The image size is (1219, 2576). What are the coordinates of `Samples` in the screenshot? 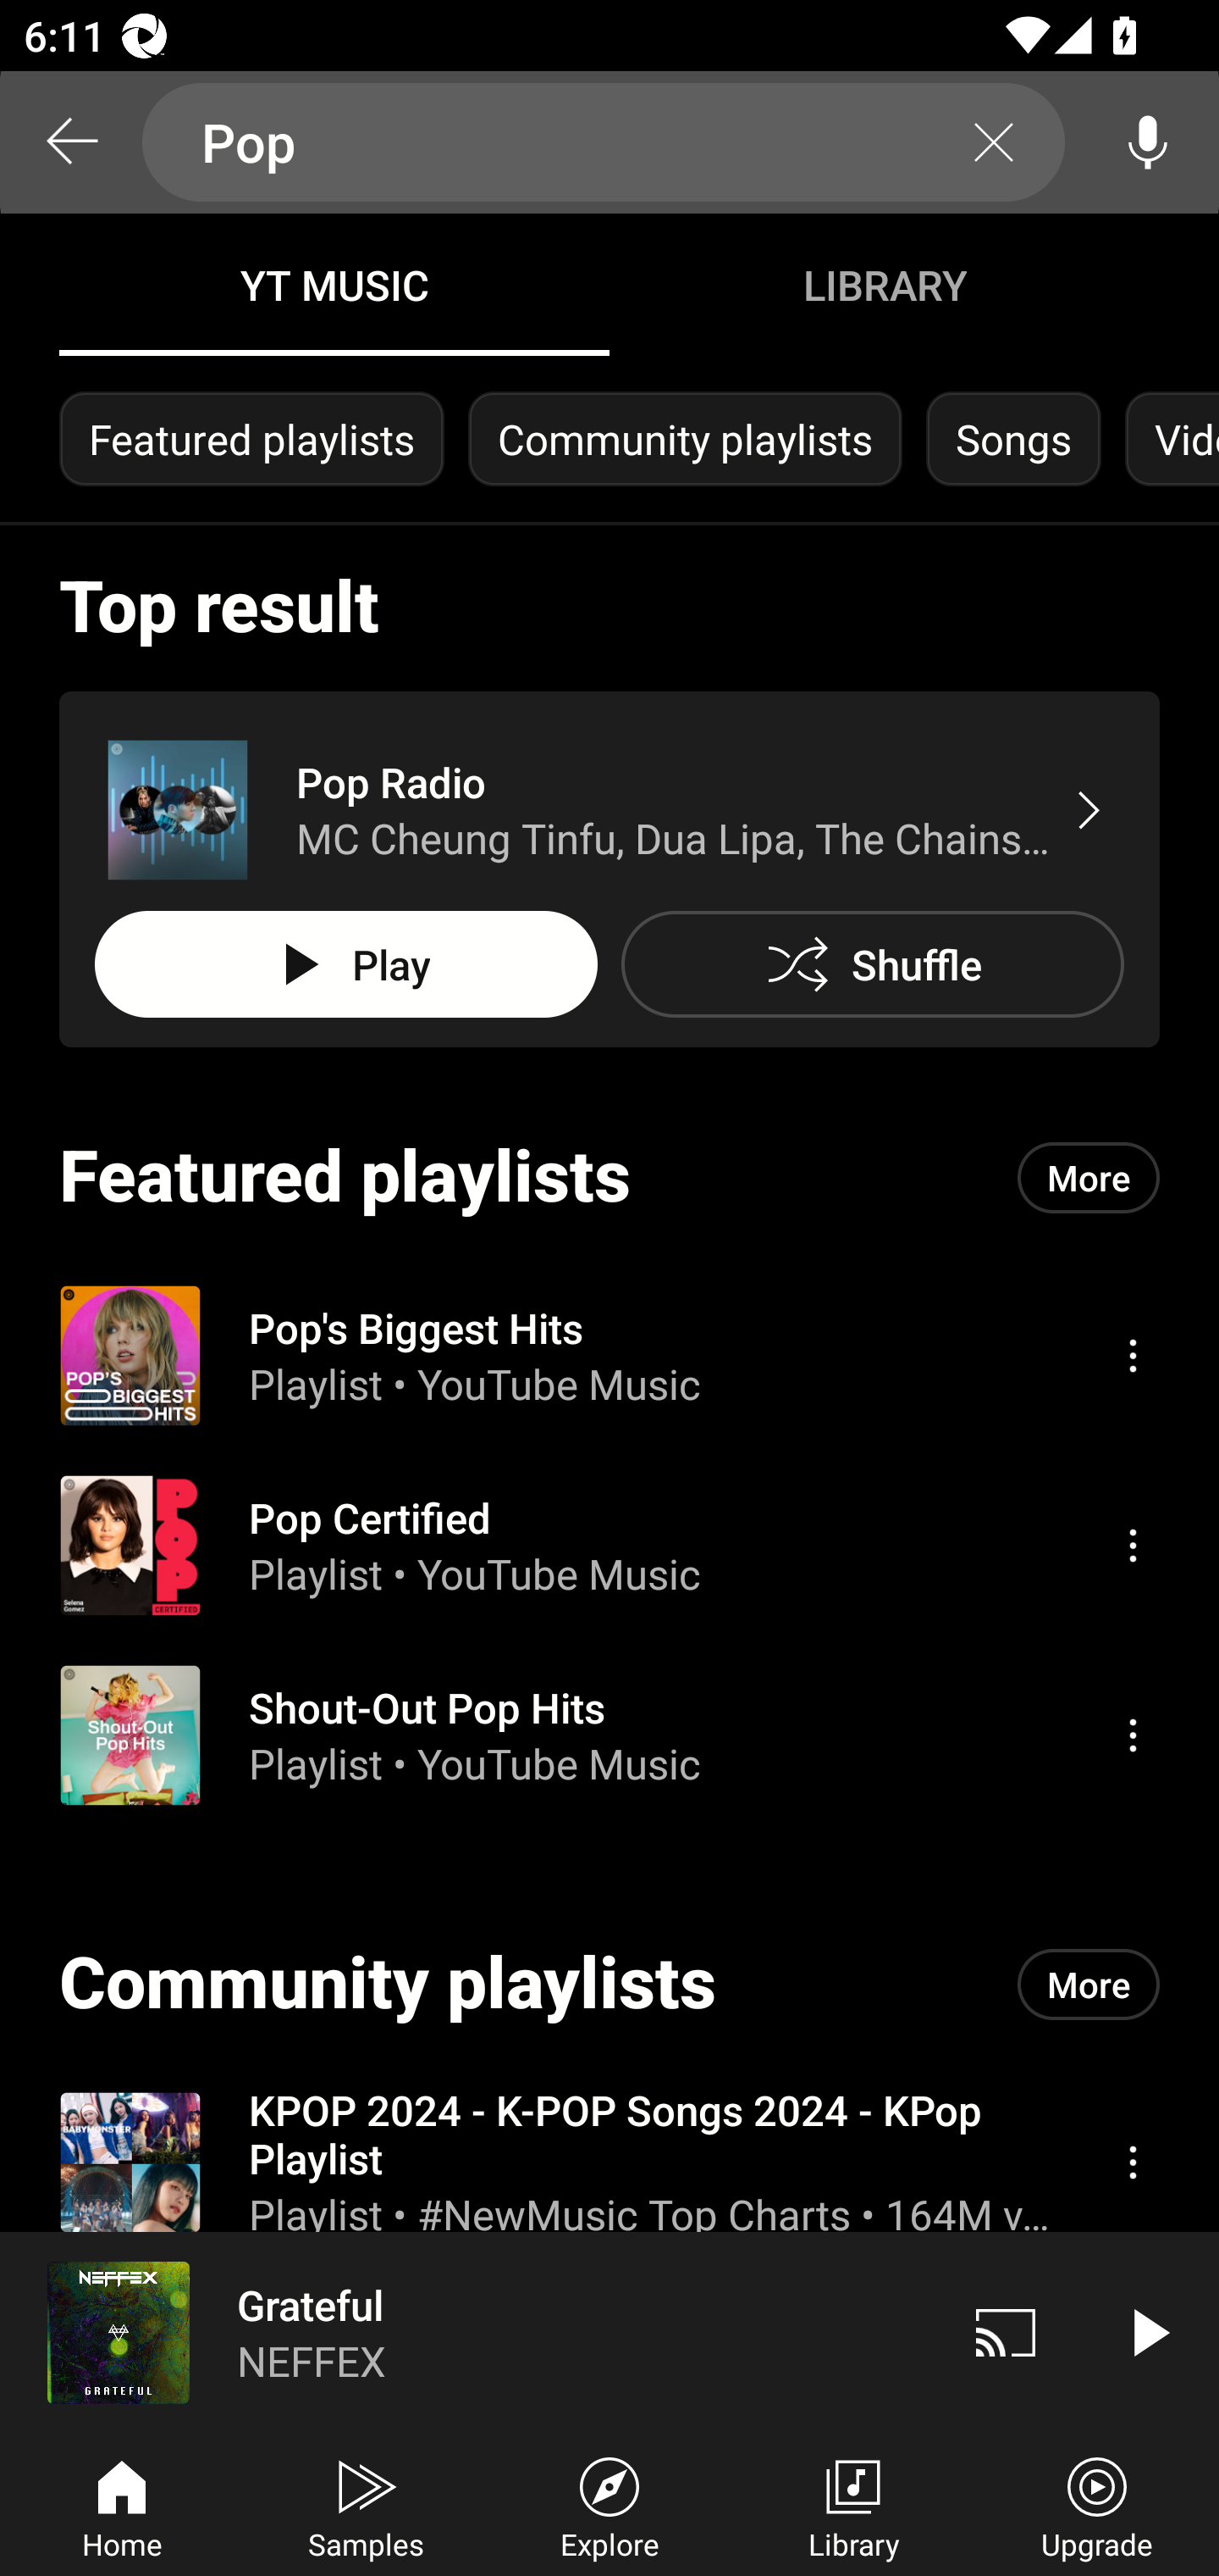 It's located at (366, 2505).